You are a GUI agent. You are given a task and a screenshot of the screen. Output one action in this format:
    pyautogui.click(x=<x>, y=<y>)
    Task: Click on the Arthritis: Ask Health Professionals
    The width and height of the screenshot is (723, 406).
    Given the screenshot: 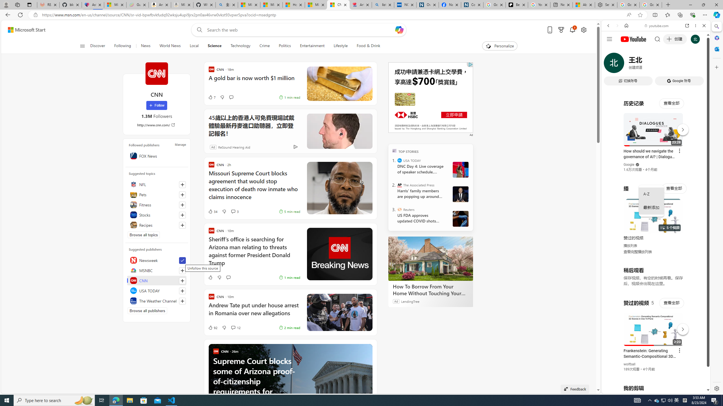 What is the action you would take?
    pyautogui.click(x=361, y=5)
    